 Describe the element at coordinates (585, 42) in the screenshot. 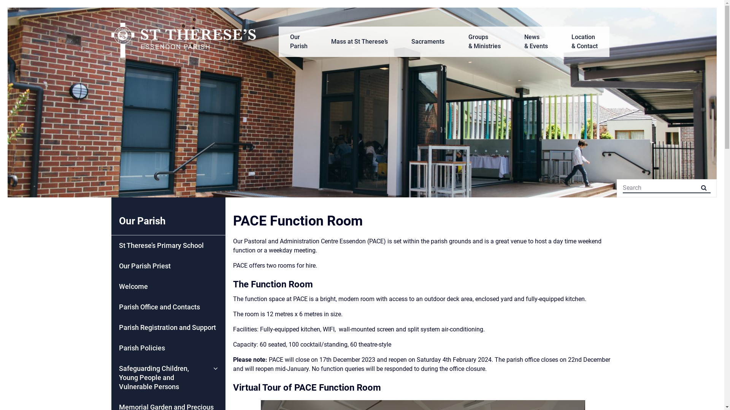

I see `Location
& Contact` at that location.